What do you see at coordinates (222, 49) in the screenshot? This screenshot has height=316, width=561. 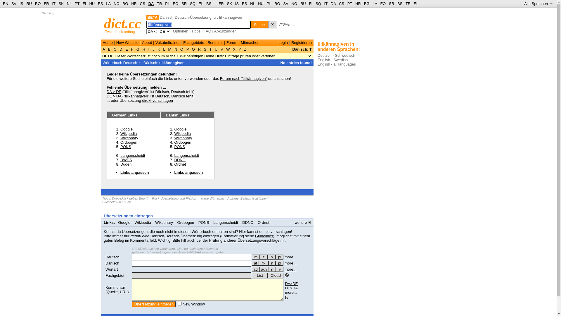 I see `V` at bounding box center [222, 49].